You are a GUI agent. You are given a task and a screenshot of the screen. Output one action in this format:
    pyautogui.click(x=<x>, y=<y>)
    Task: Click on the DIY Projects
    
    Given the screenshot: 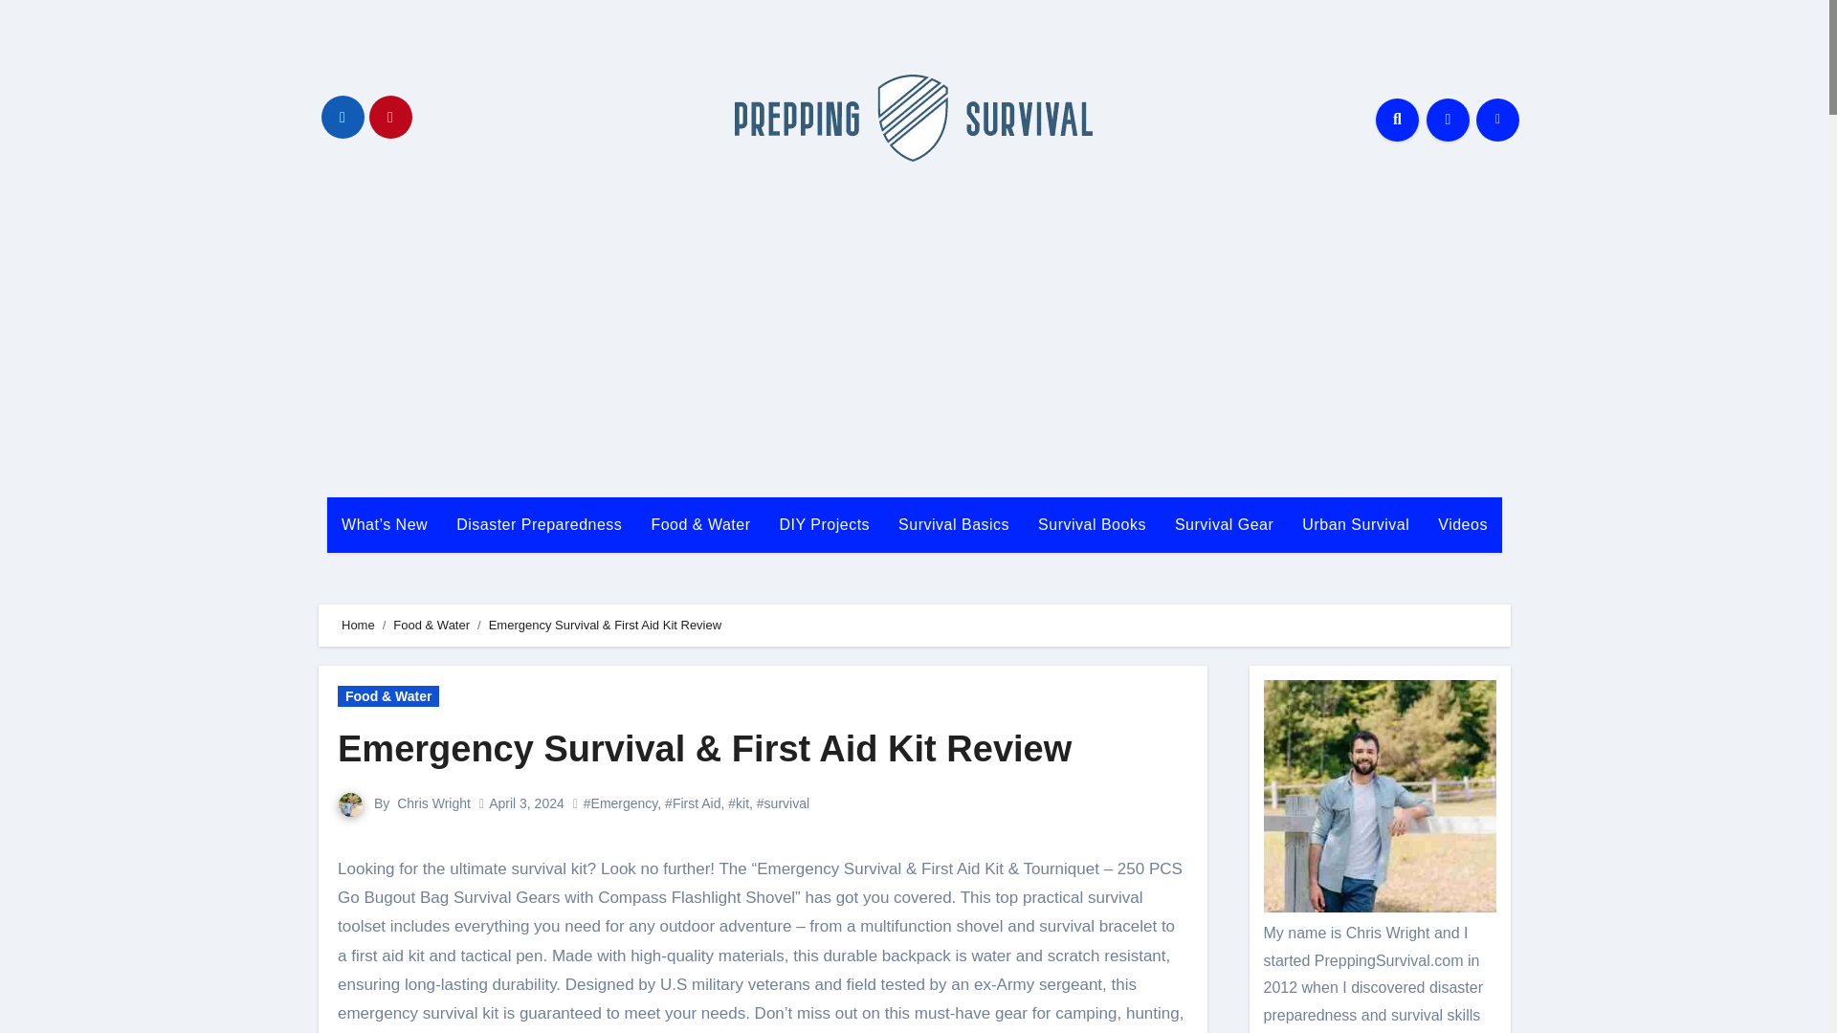 What is the action you would take?
    pyautogui.click(x=823, y=524)
    